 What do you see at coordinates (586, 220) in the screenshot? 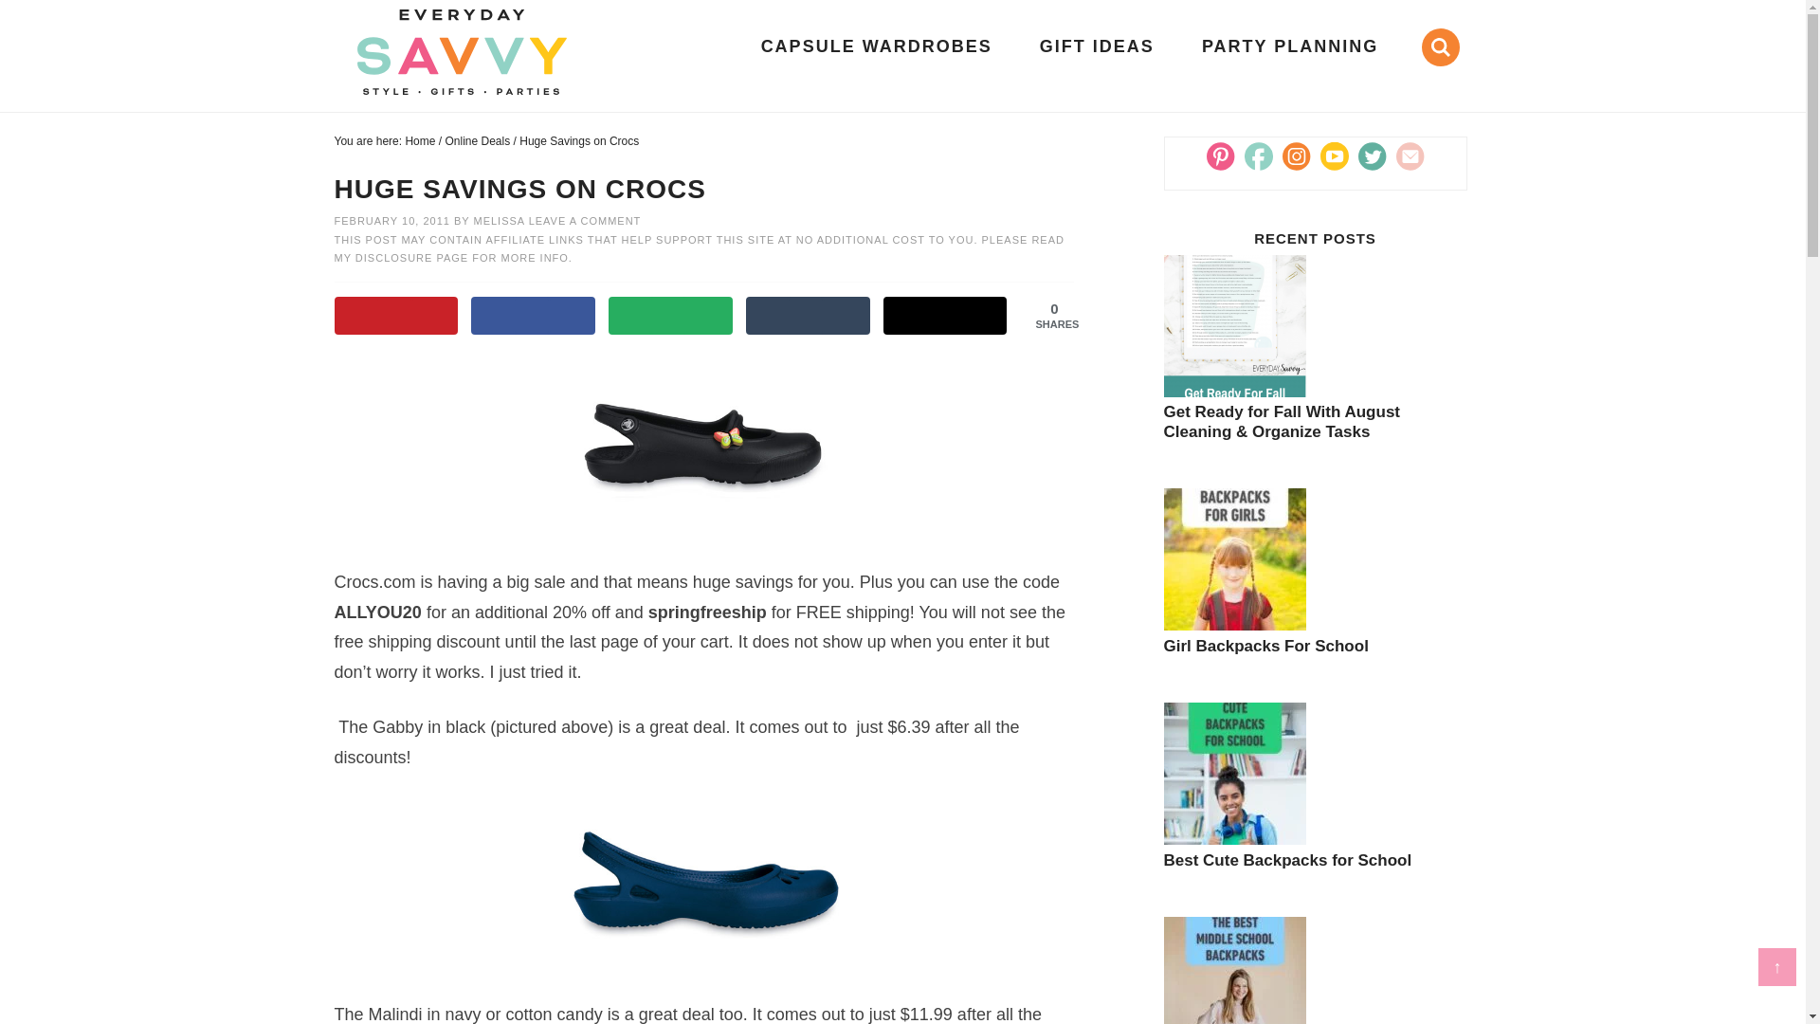
I see `LEAVE A COMMENT` at bounding box center [586, 220].